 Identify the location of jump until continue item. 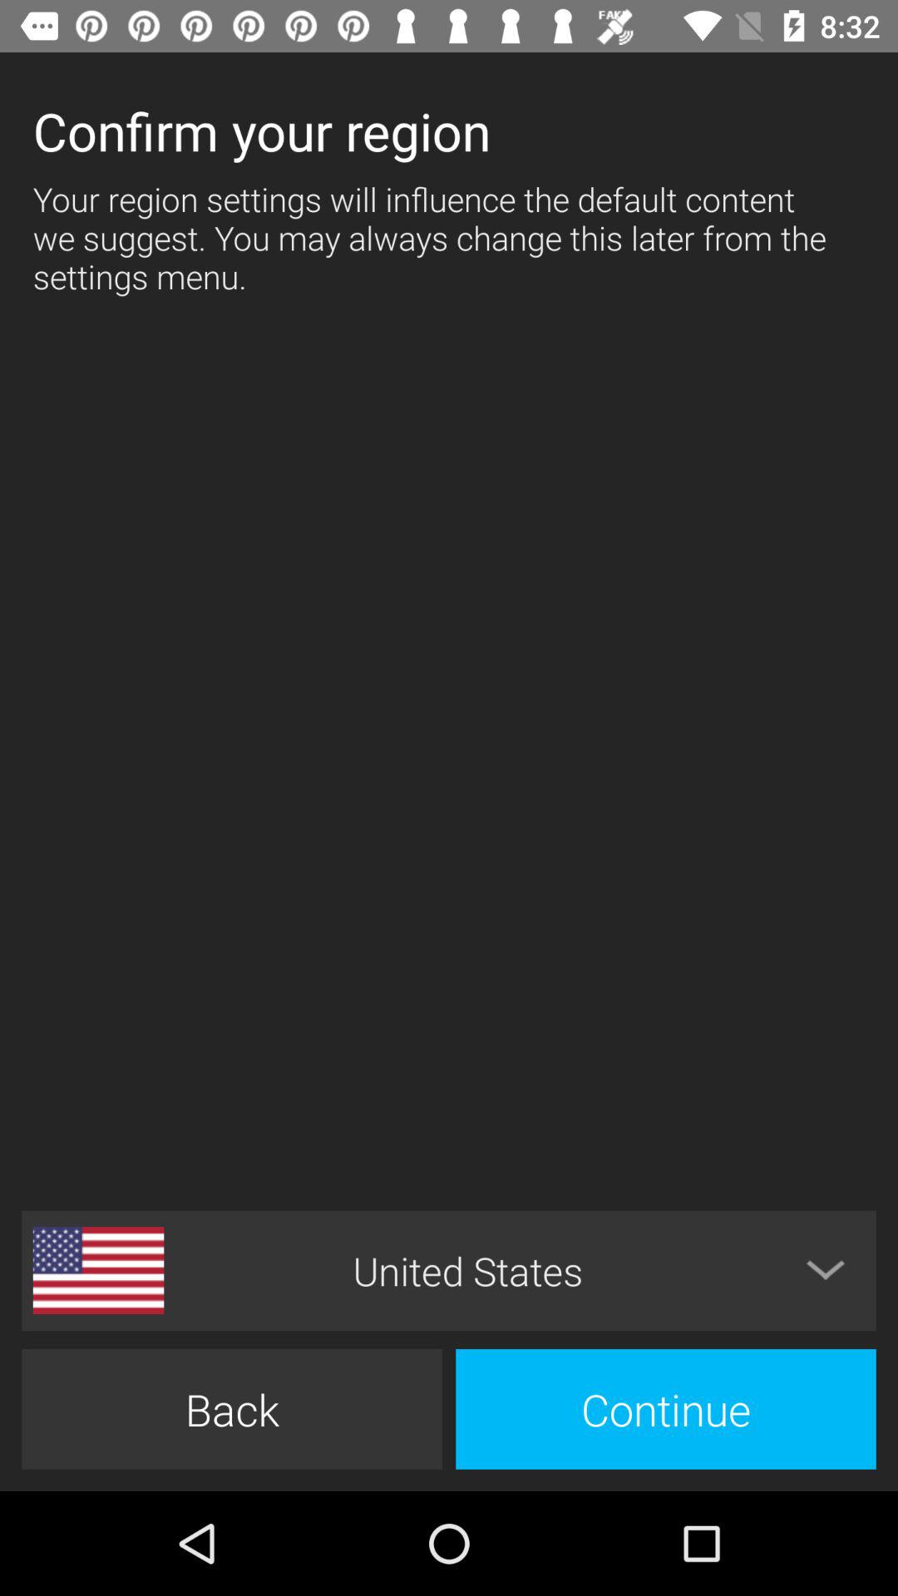
(665, 1408).